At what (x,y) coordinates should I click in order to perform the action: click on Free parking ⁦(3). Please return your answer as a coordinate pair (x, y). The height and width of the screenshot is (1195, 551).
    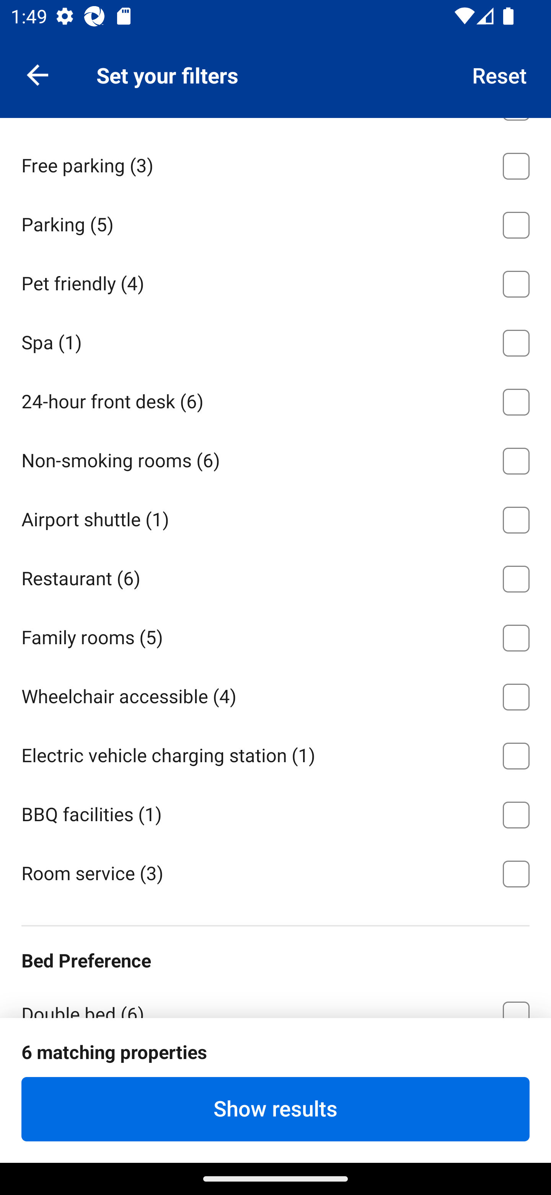
    Looking at the image, I should click on (275, 164).